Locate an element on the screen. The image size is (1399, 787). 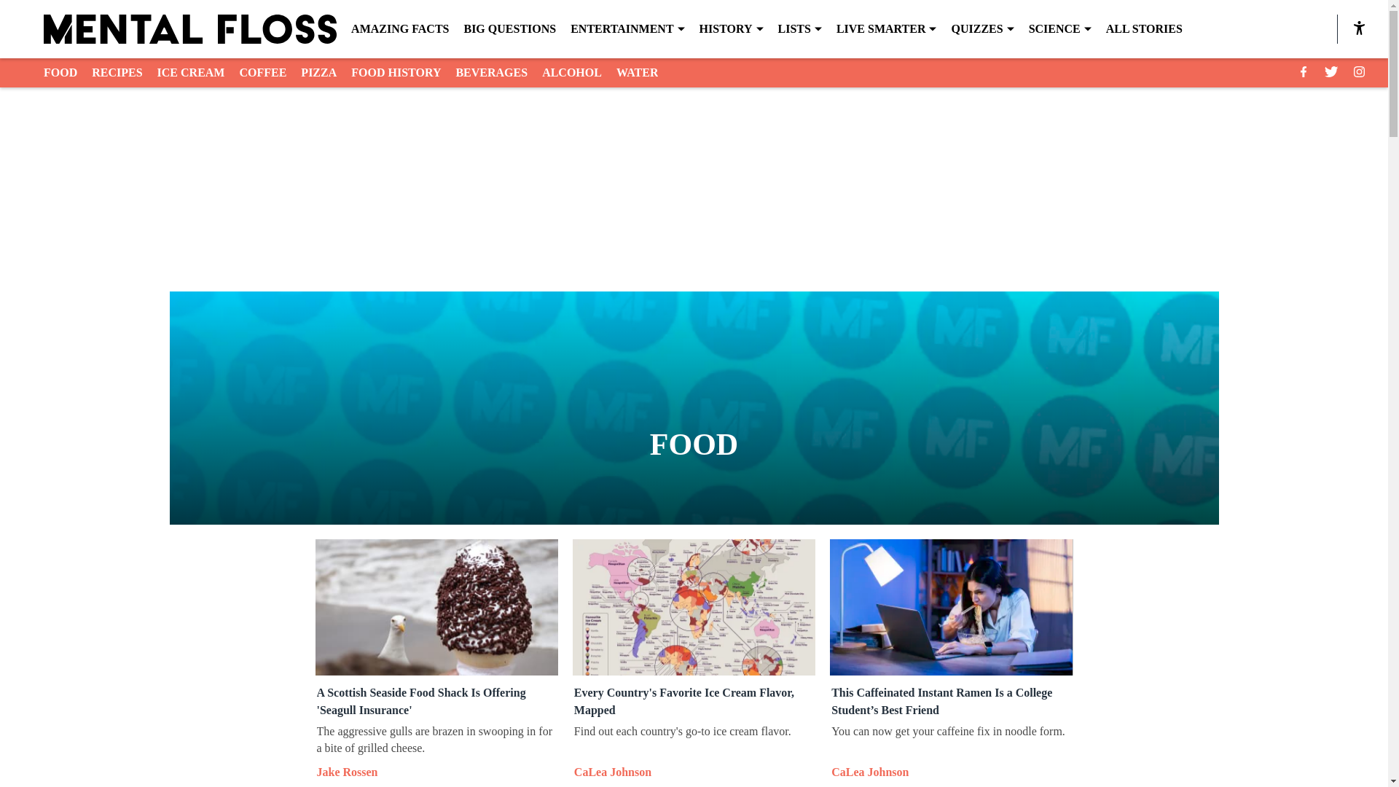
ICE CREAM is located at coordinates (191, 73).